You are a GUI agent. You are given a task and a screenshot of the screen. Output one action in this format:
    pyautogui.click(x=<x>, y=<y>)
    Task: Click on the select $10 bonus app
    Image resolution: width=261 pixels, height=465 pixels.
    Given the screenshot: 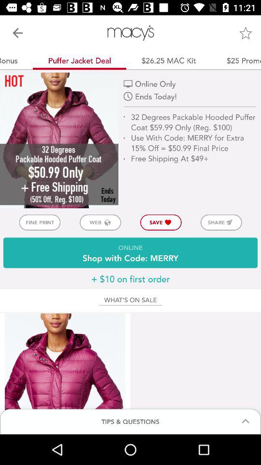 What is the action you would take?
    pyautogui.click(x=16, y=60)
    